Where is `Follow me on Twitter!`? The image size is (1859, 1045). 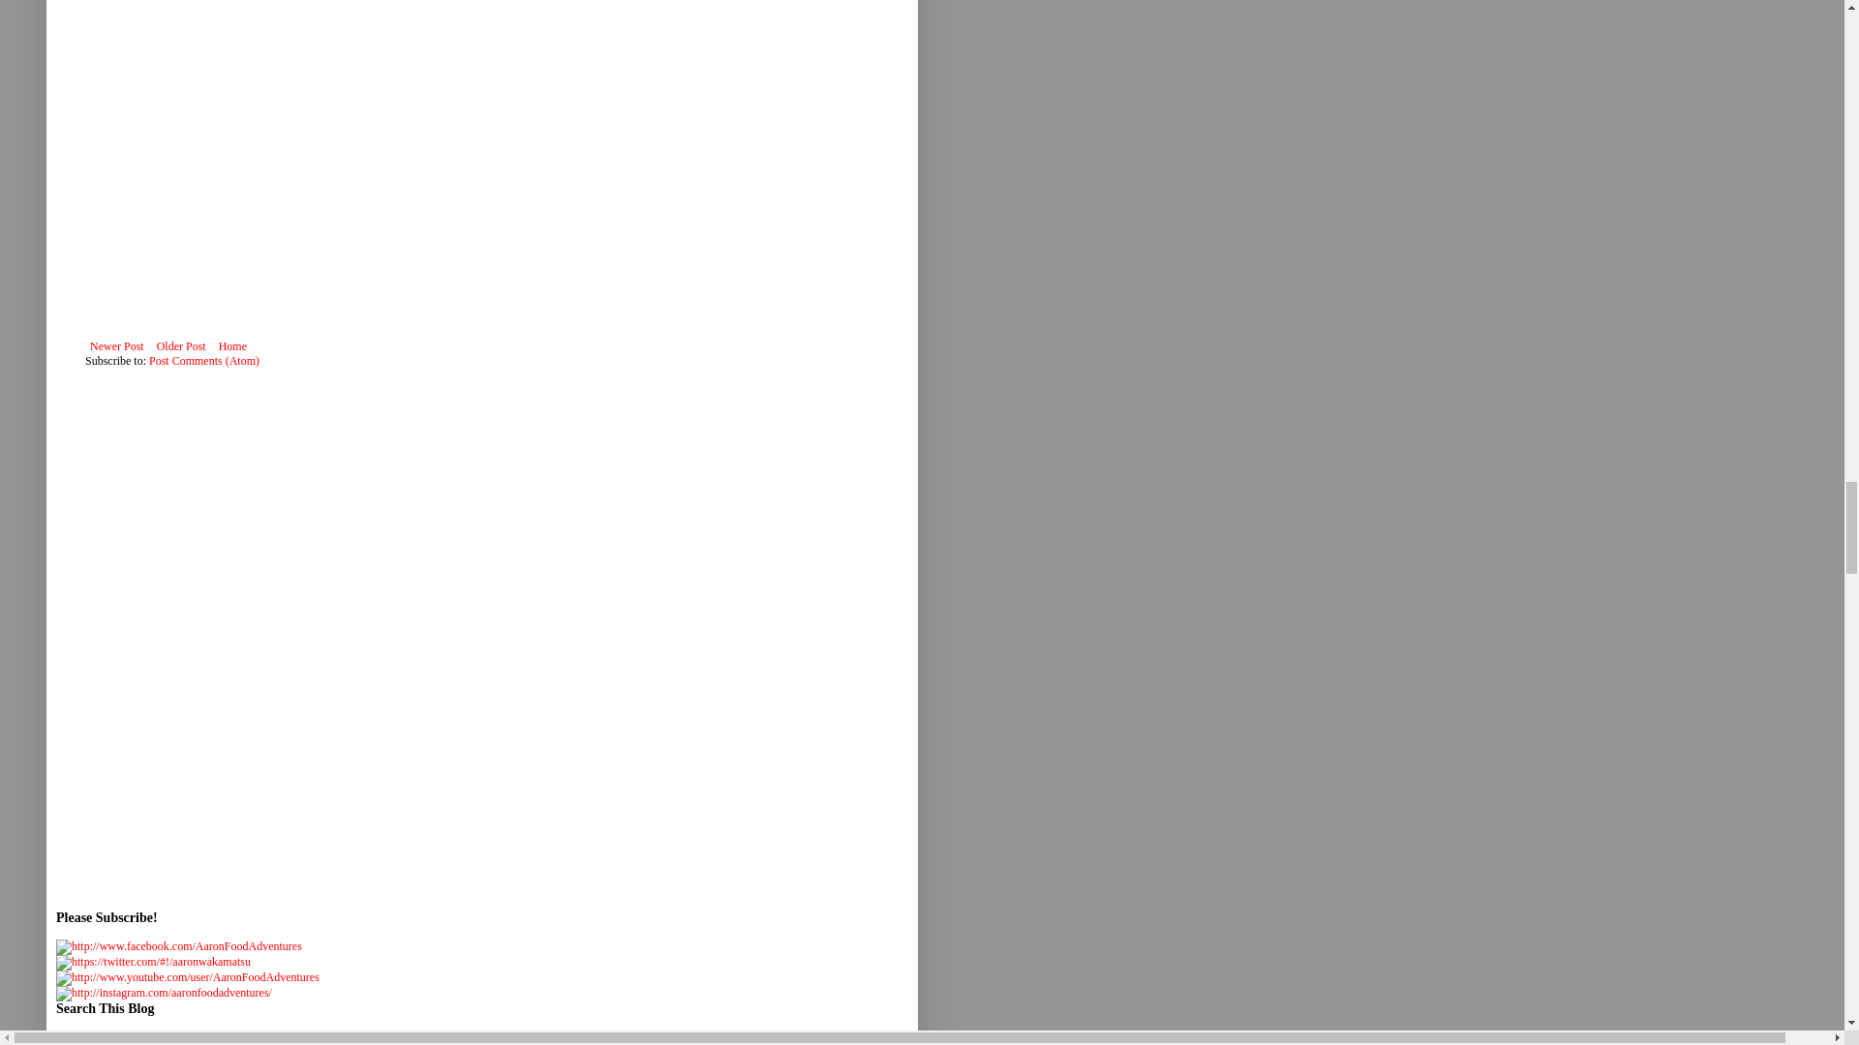 Follow me on Twitter! is located at coordinates (153, 962).